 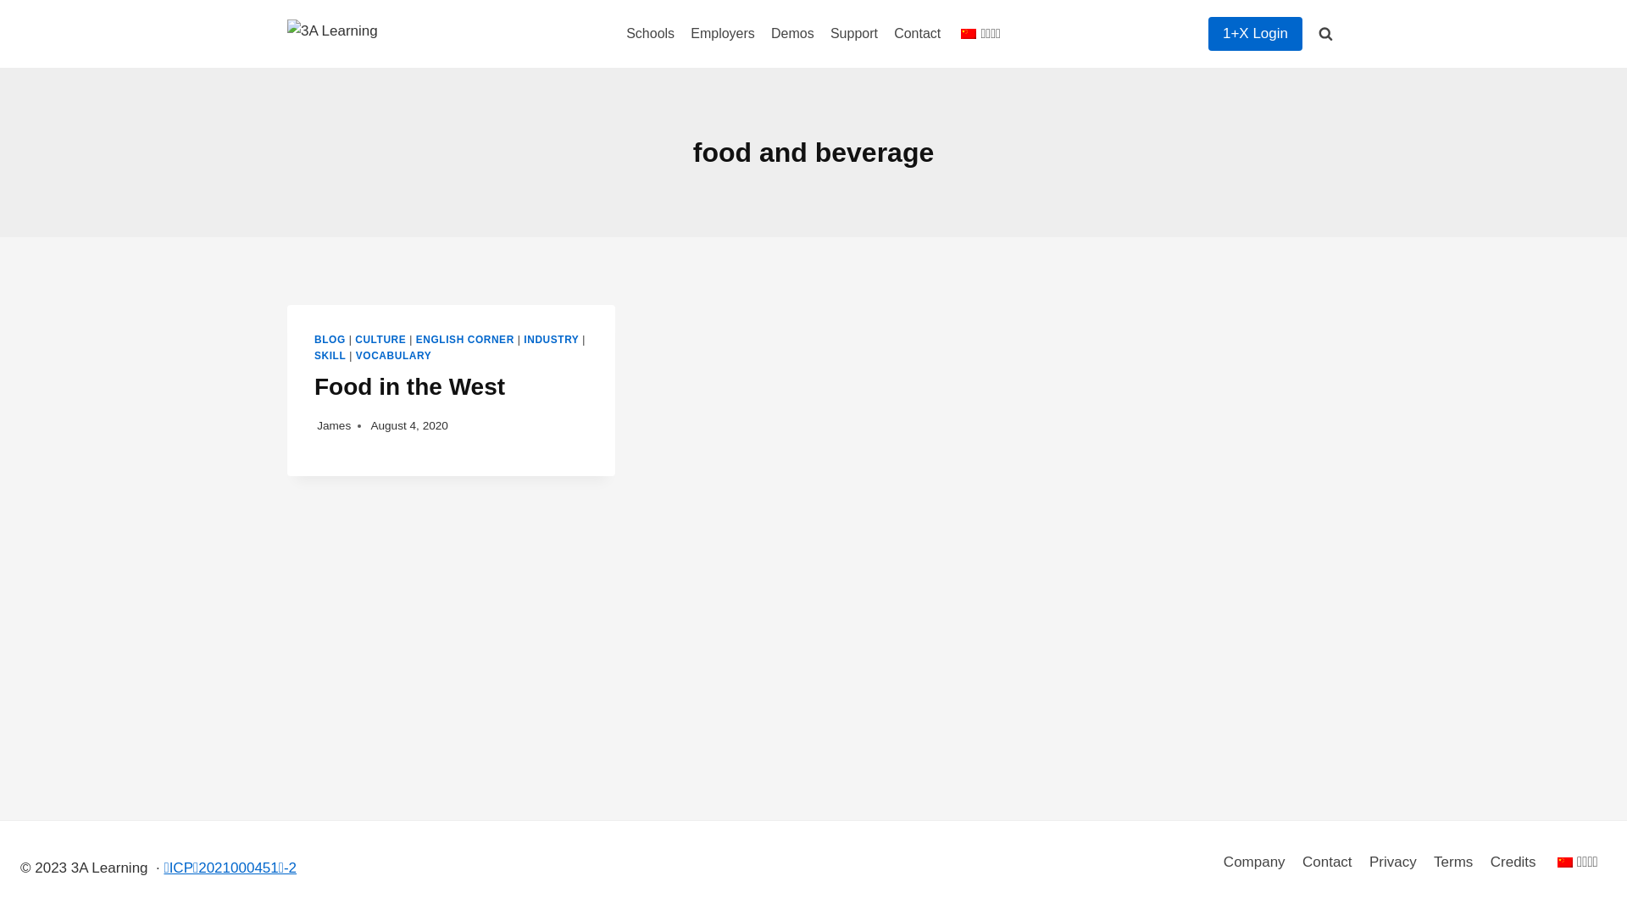 What do you see at coordinates (918, 34) in the screenshot?
I see `Contact` at bounding box center [918, 34].